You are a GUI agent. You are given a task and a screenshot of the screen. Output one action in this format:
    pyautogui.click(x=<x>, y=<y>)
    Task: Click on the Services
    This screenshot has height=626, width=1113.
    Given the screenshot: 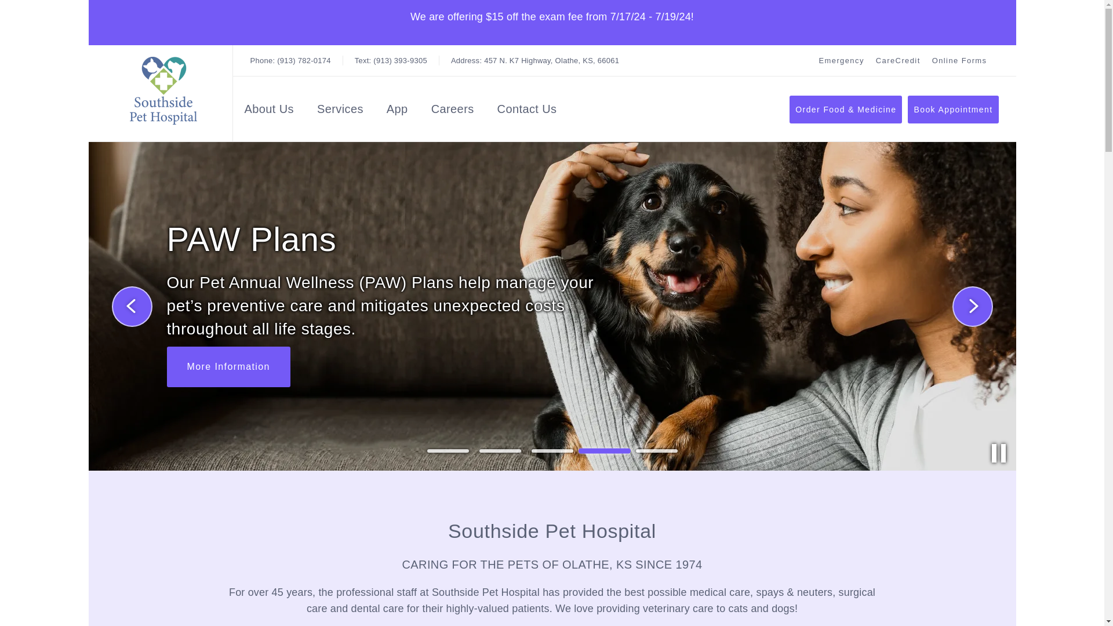 What is the action you would take?
    pyautogui.click(x=340, y=111)
    